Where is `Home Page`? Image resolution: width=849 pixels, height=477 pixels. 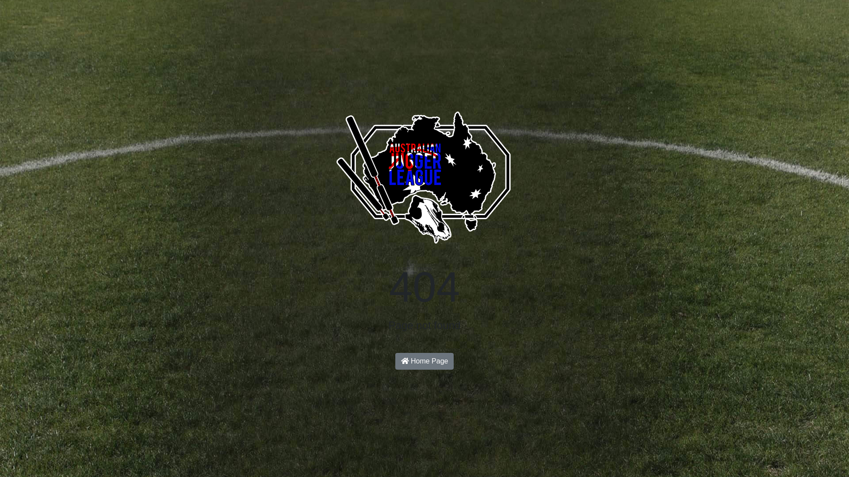
Home Page is located at coordinates (424, 361).